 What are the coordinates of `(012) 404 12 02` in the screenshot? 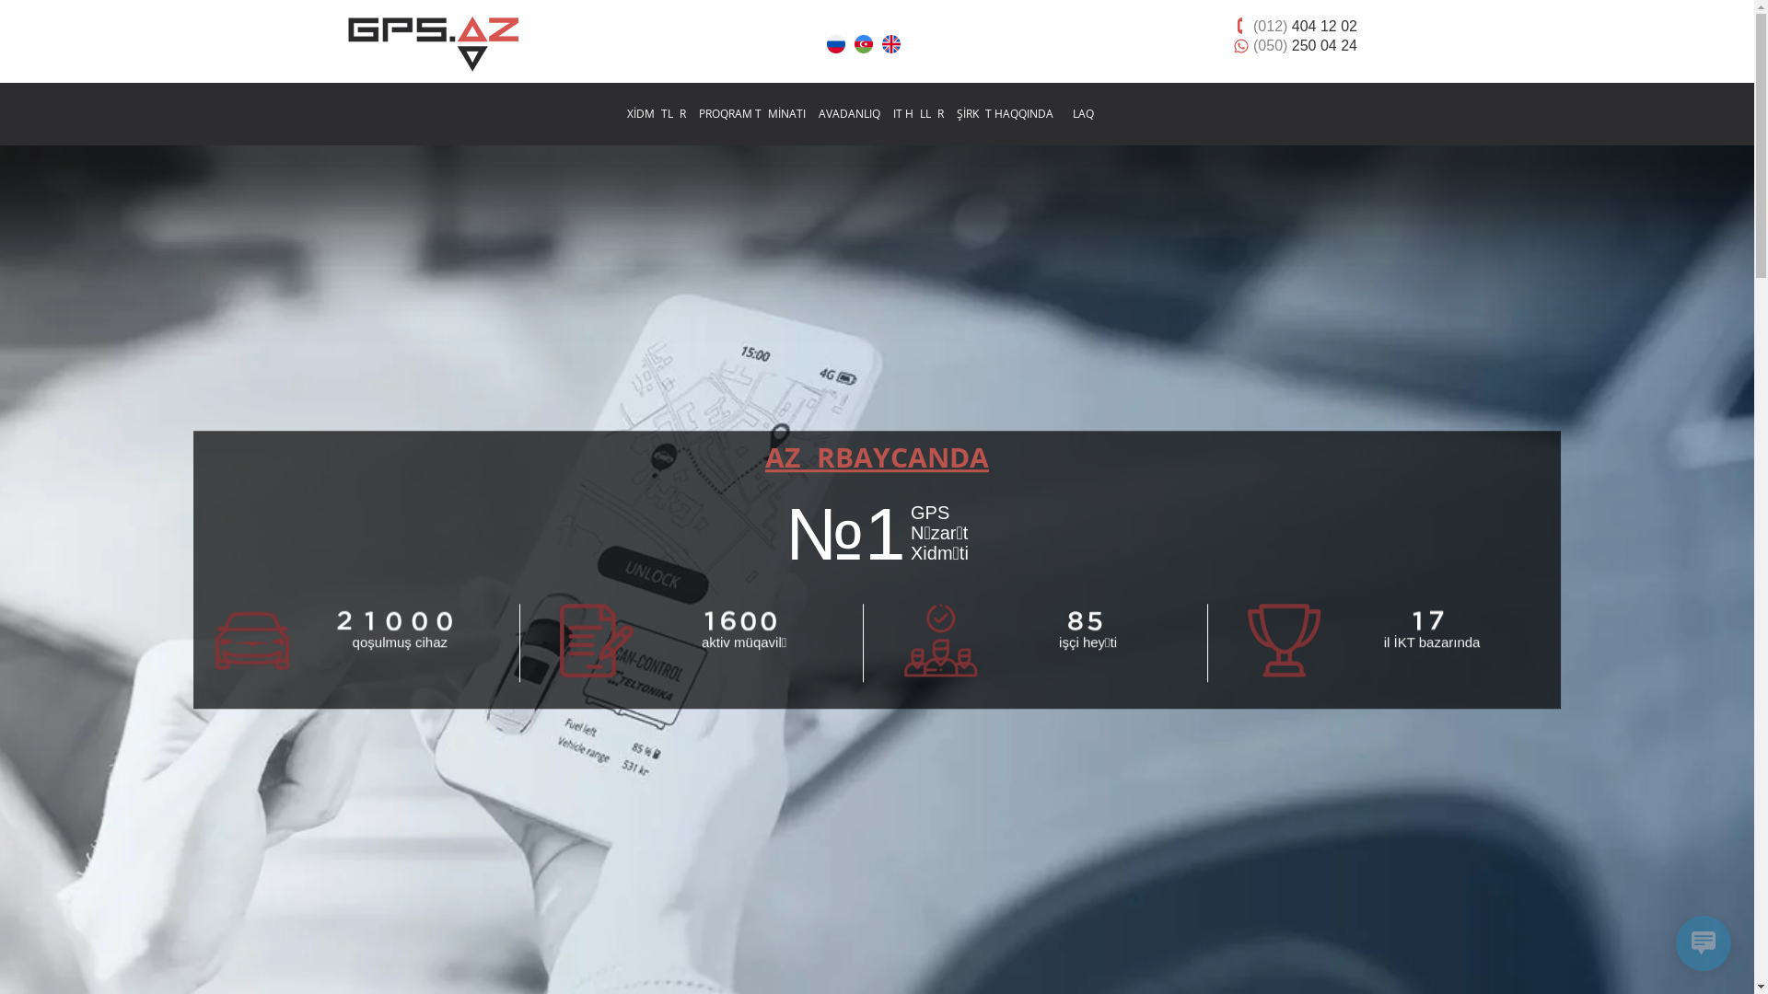 It's located at (1306, 26).